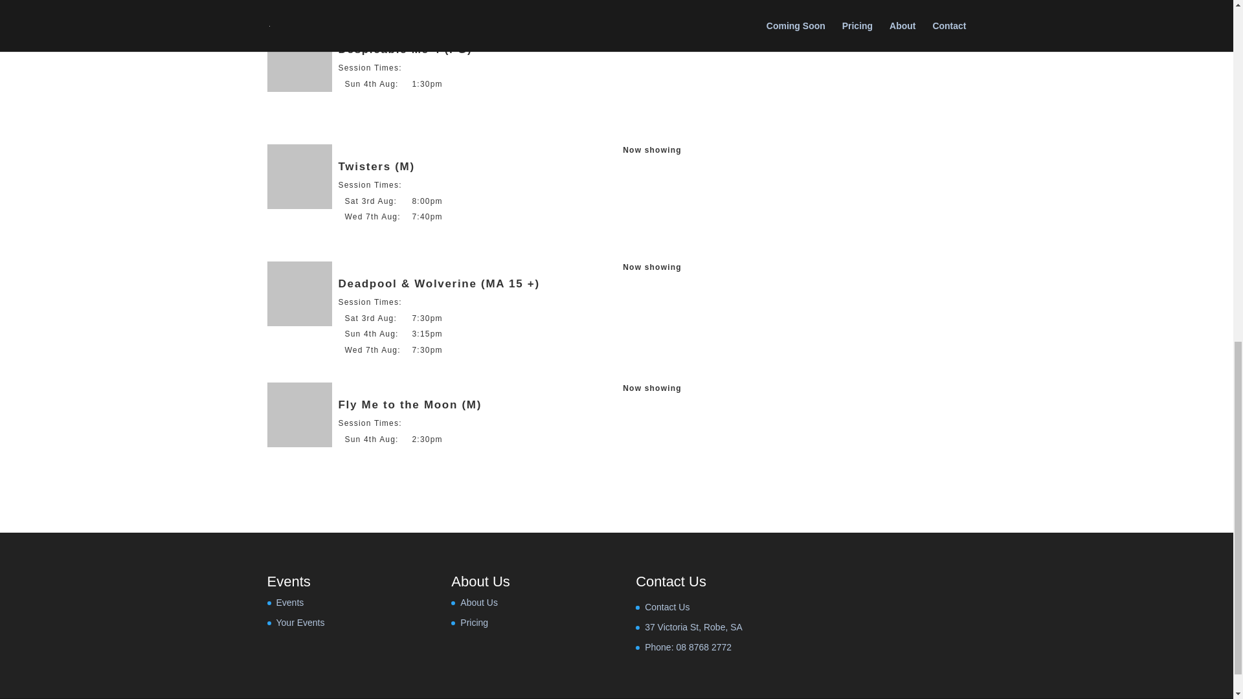  What do you see at coordinates (427, 201) in the screenshot?
I see `8:00pm` at bounding box center [427, 201].